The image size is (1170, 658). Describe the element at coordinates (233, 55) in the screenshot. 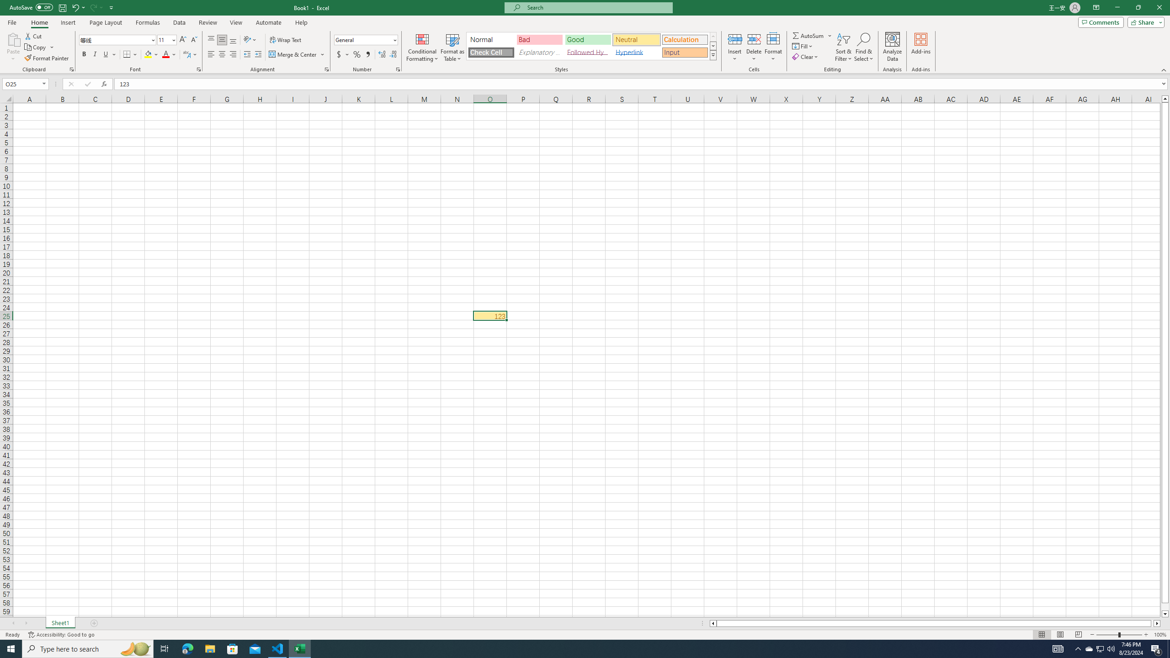

I see `Align Right` at that location.